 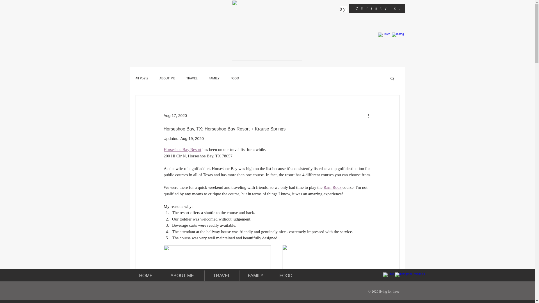 I want to click on FOOD, so click(x=235, y=78).